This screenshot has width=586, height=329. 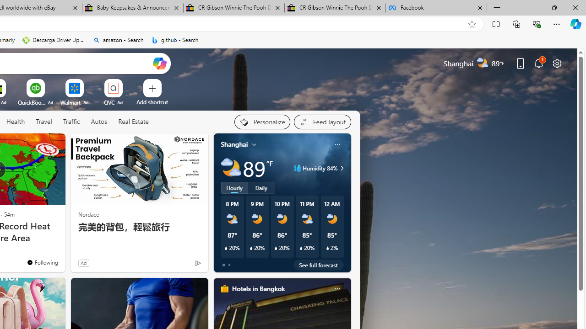 What do you see at coordinates (258, 288) in the screenshot?
I see `Hotels in Bangkok` at bounding box center [258, 288].